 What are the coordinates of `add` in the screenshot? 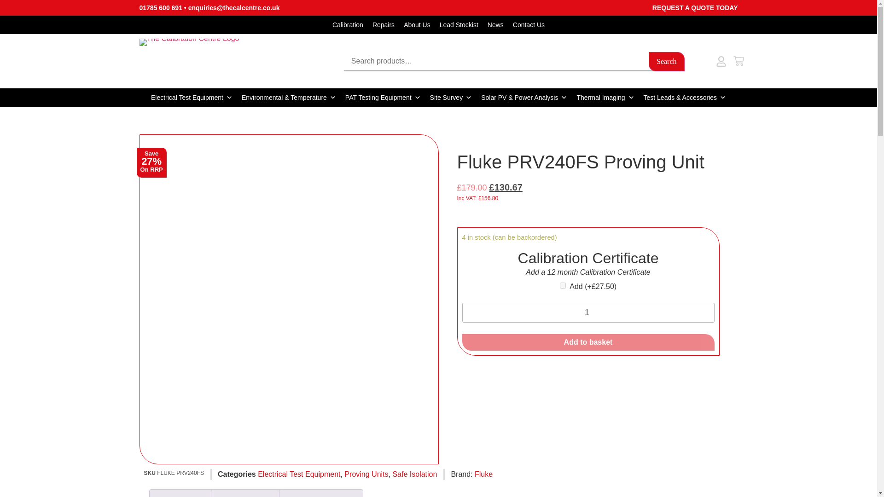 It's located at (563, 285).